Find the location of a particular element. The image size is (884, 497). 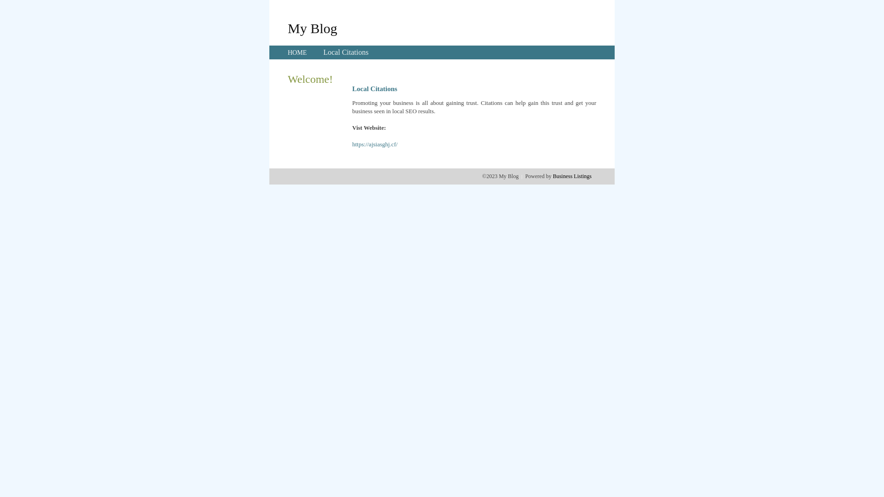

HOME is located at coordinates (297, 52).